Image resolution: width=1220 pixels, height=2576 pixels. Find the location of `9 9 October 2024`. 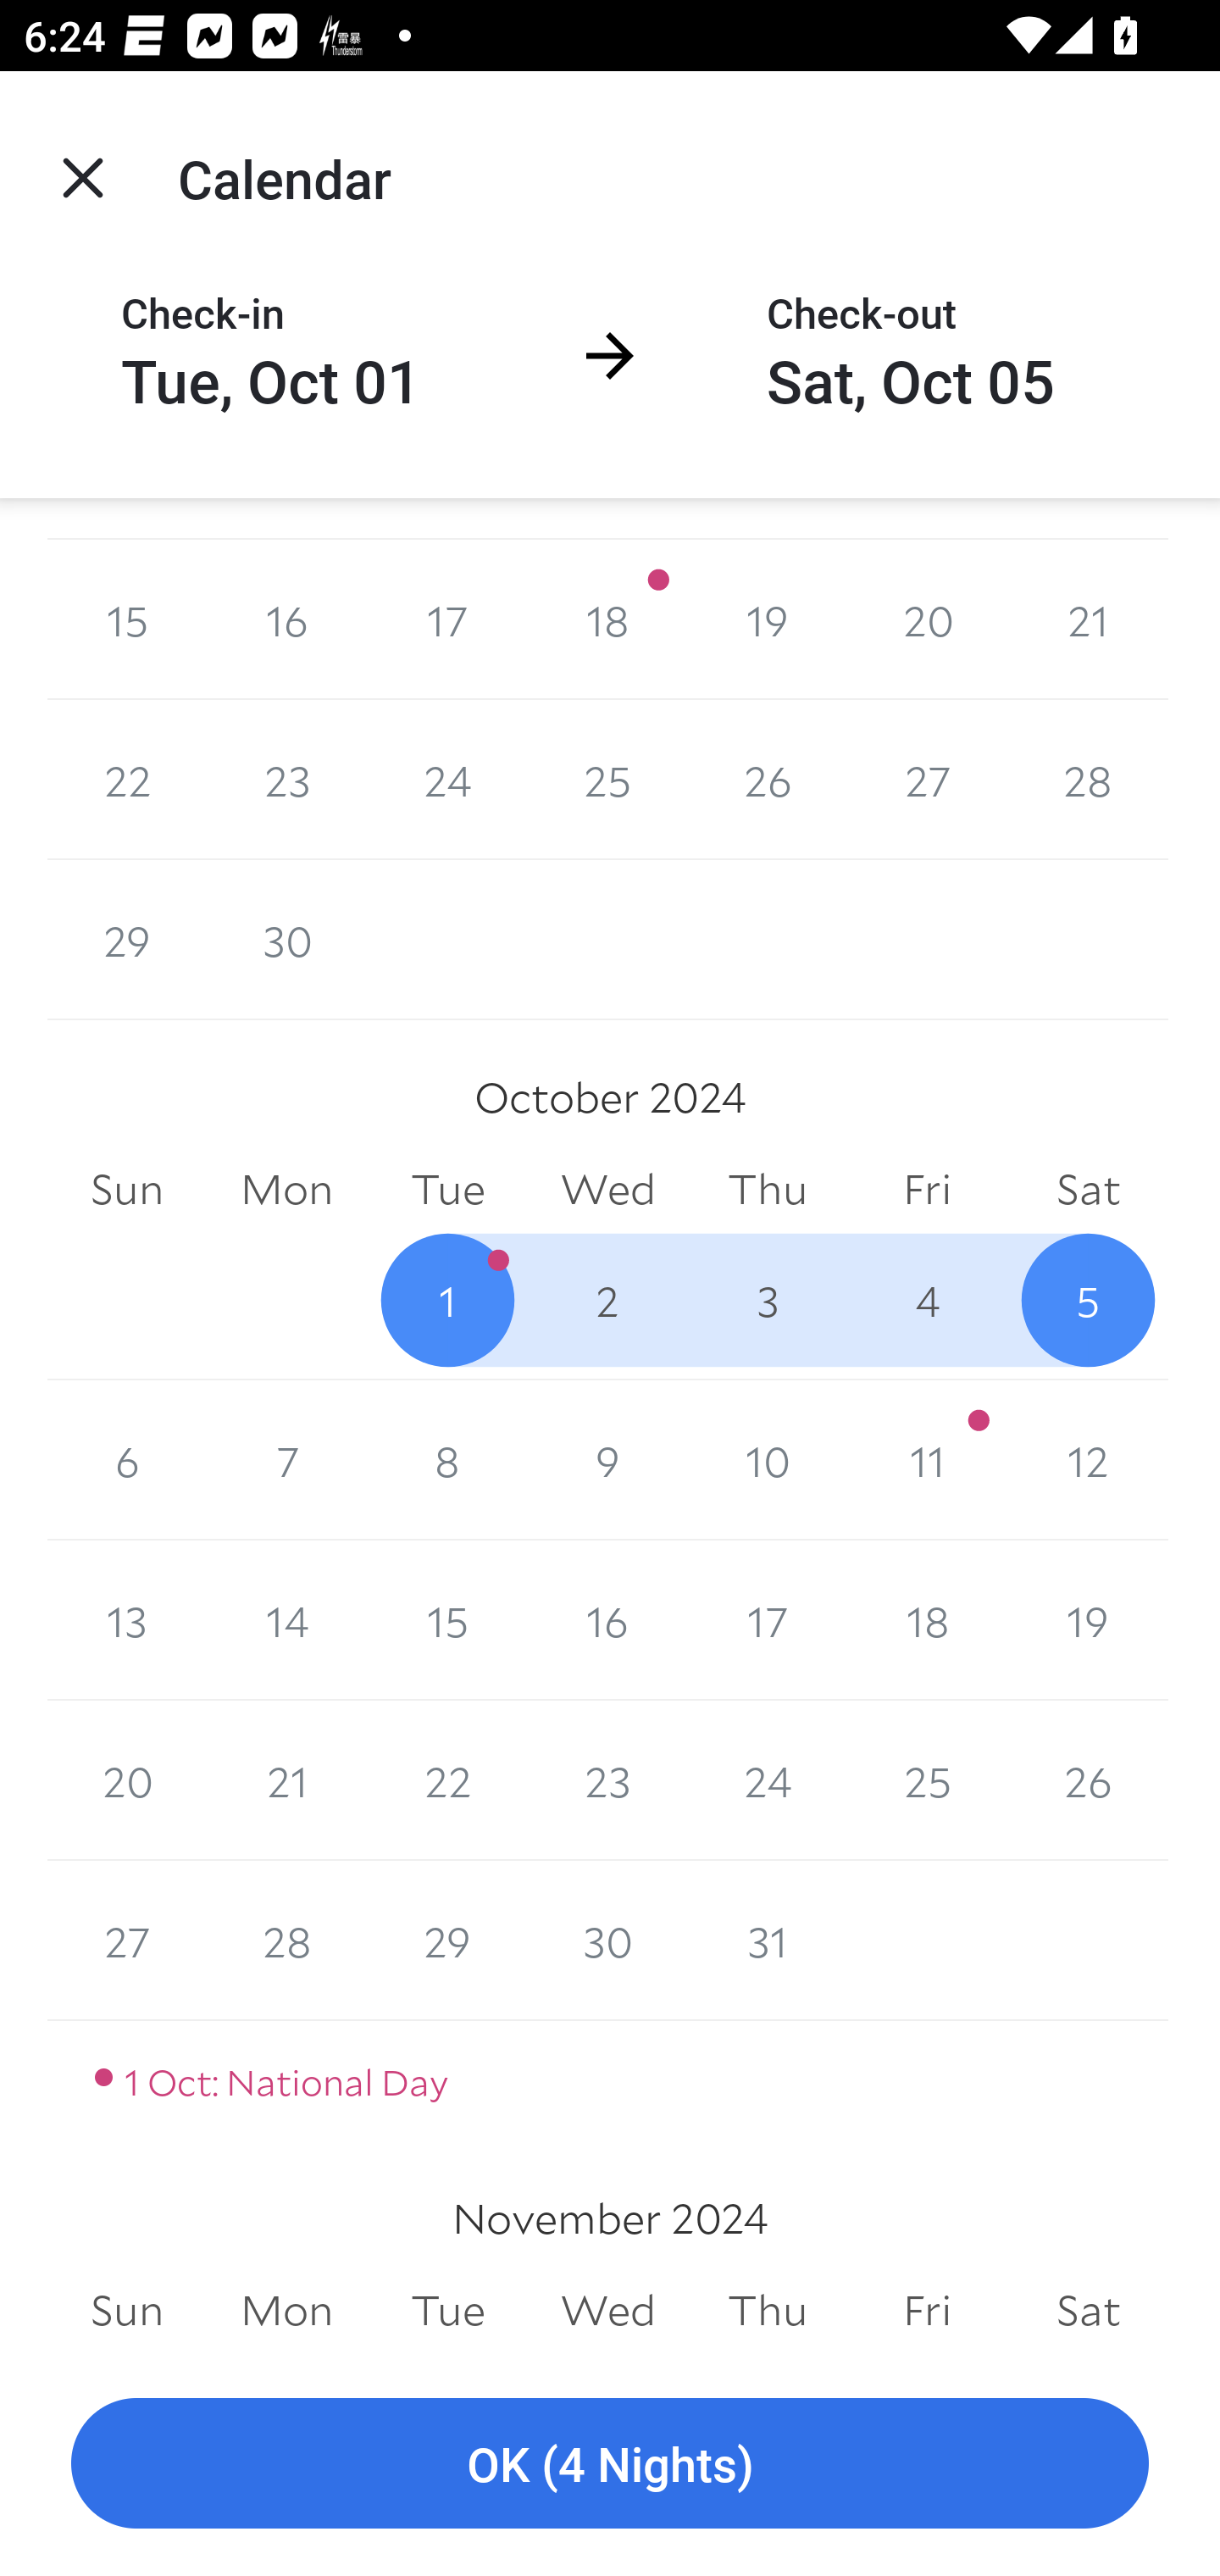

9 9 October 2024 is located at coordinates (608, 1460).